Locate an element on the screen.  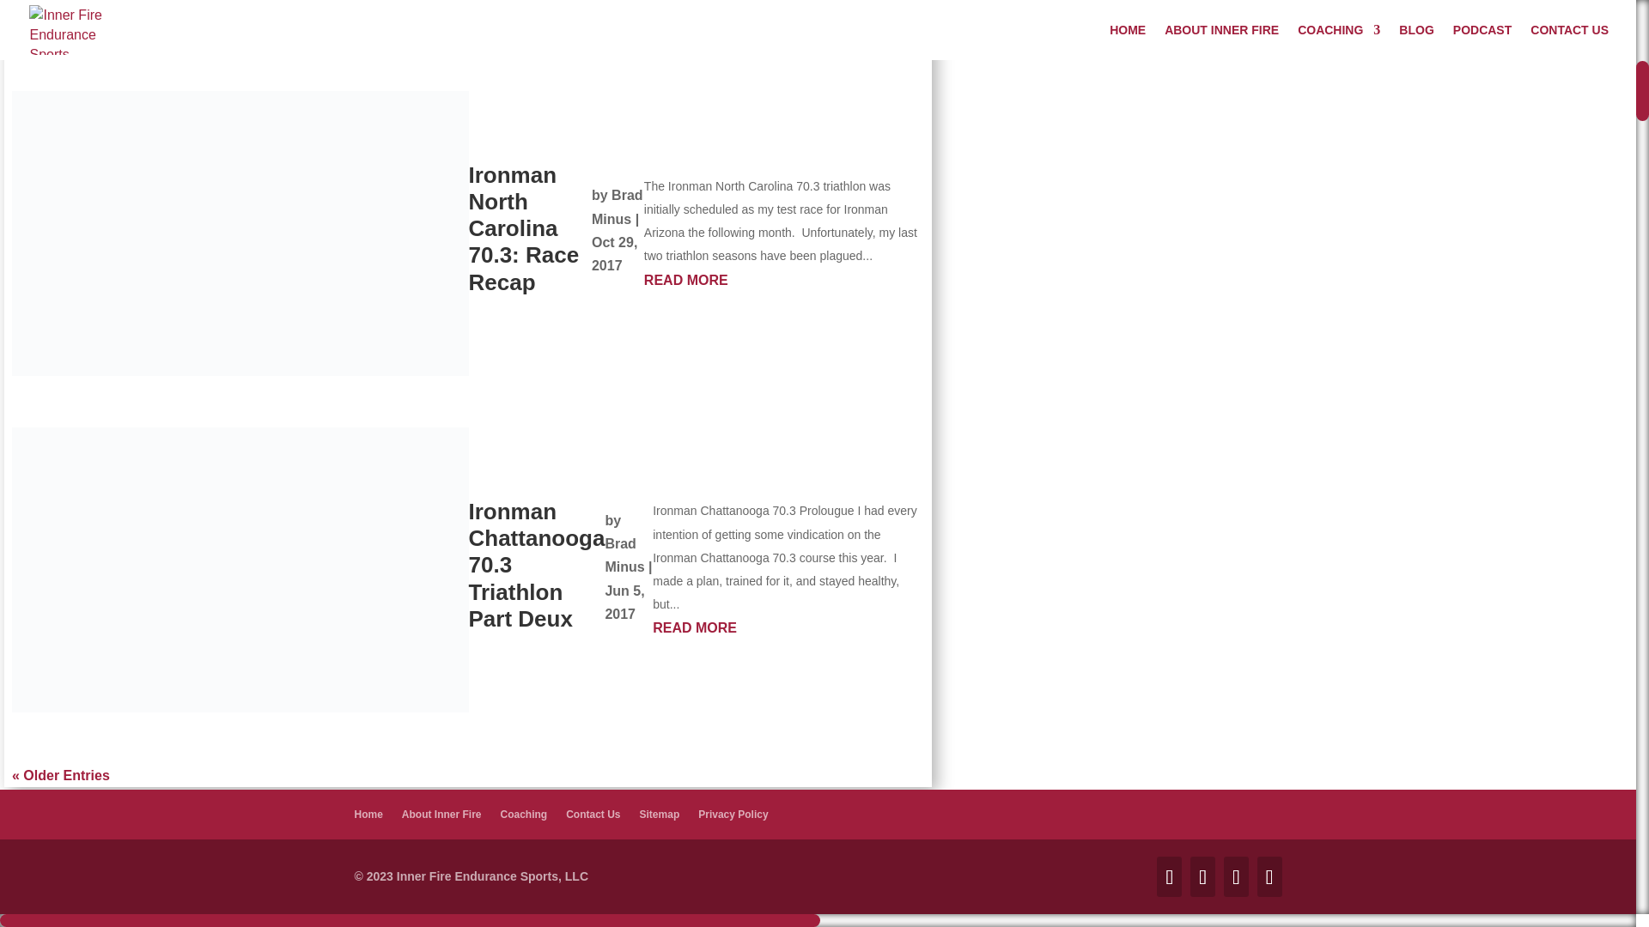
Ironman Chattanooga 70.3 Triathlon Part Deux is located at coordinates (536, 565).